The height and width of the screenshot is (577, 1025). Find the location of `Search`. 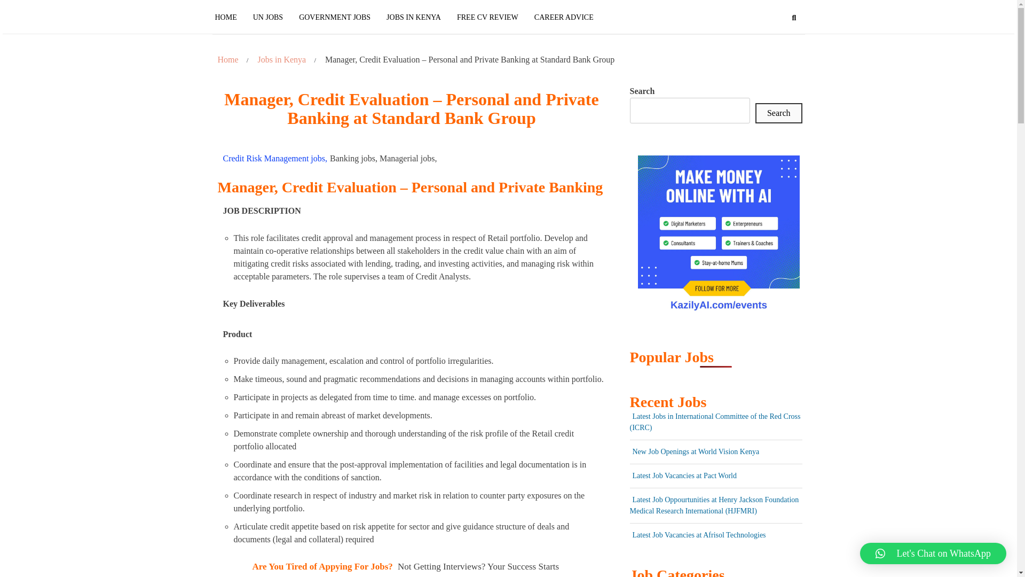

Search is located at coordinates (779, 113).